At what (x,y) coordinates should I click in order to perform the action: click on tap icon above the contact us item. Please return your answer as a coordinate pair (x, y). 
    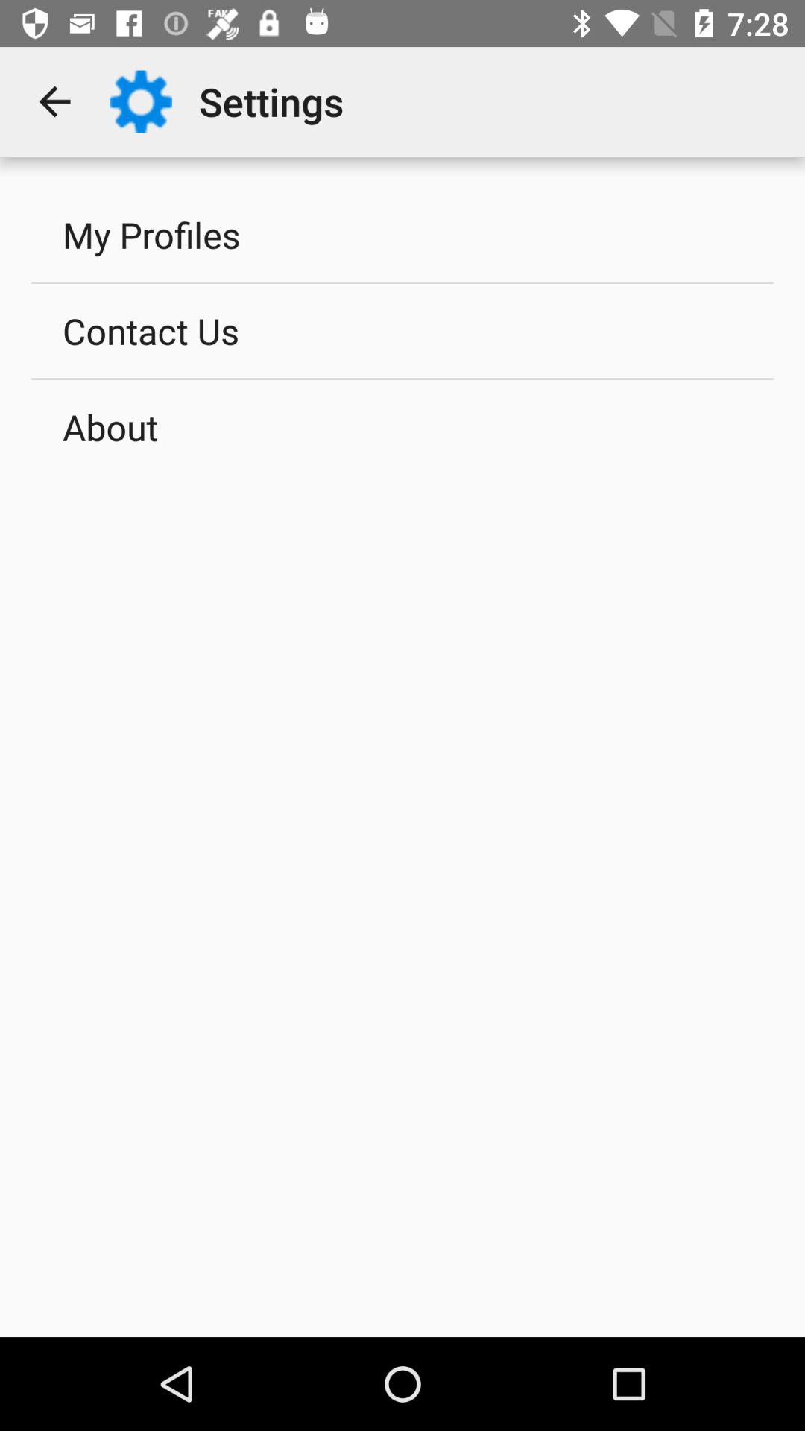
    Looking at the image, I should click on (402, 234).